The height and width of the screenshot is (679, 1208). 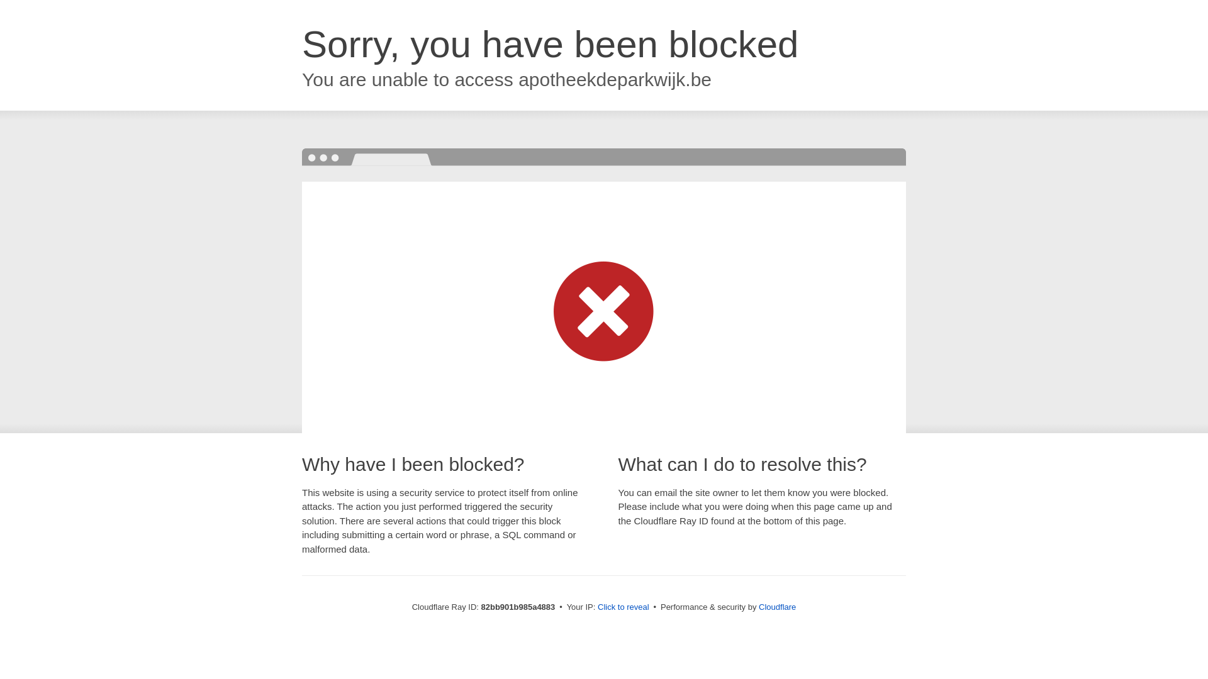 What do you see at coordinates (624, 607) in the screenshot?
I see `Click to reveal` at bounding box center [624, 607].